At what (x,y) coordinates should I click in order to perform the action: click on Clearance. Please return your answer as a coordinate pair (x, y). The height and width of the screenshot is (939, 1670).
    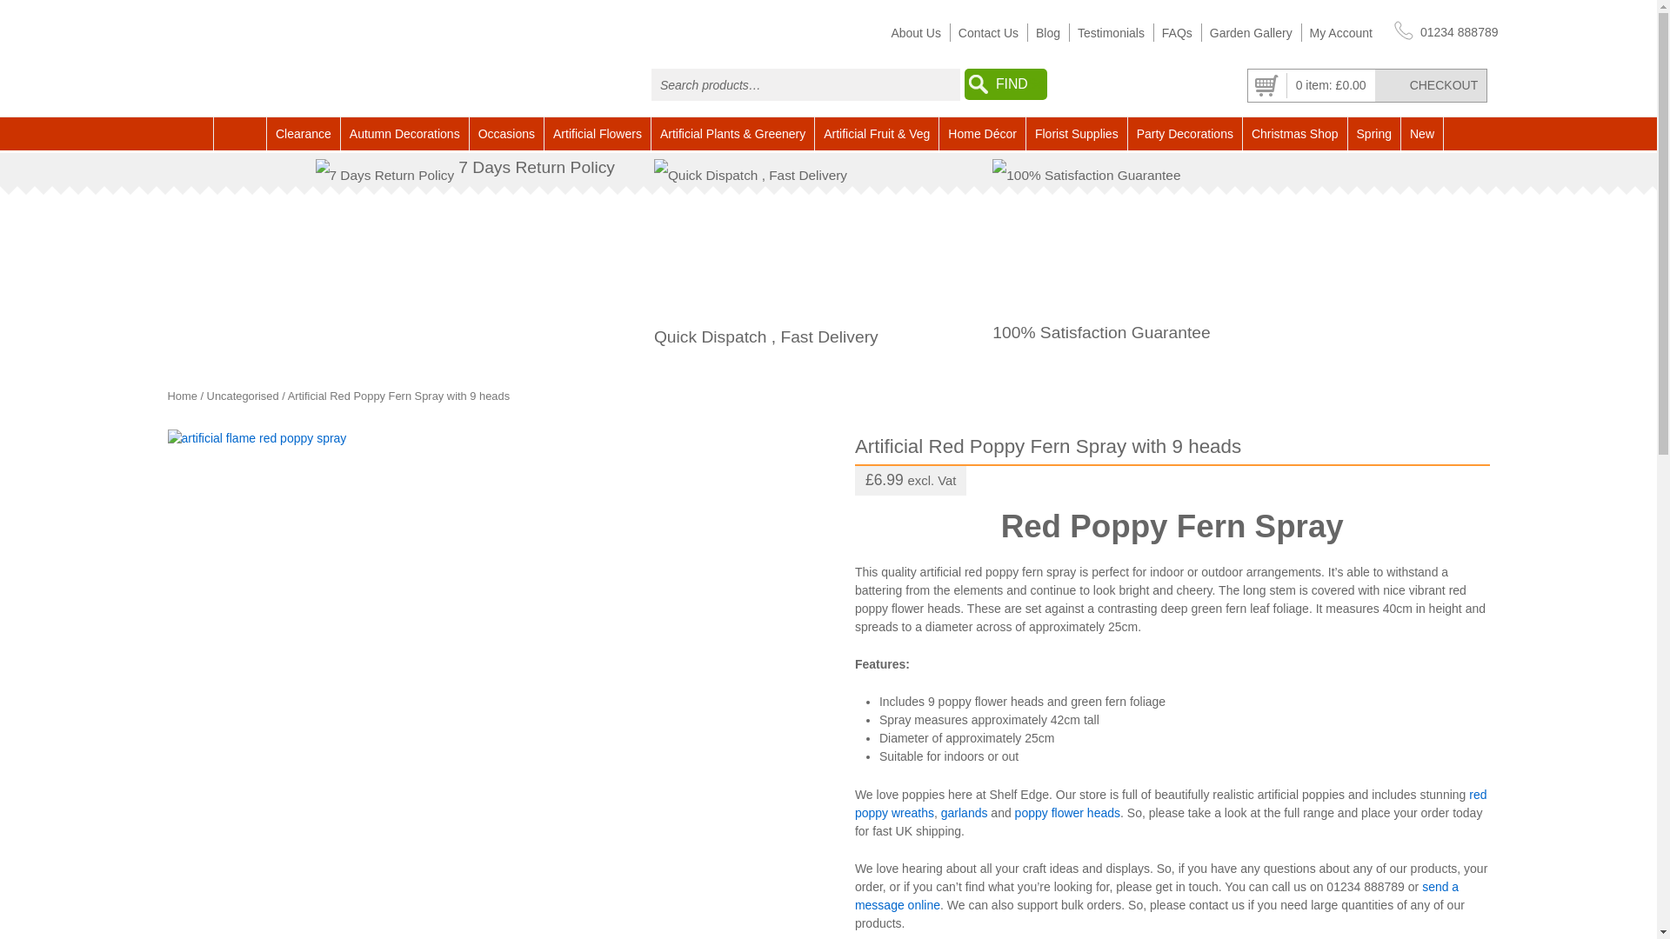
    Looking at the image, I should click on (304, 134).